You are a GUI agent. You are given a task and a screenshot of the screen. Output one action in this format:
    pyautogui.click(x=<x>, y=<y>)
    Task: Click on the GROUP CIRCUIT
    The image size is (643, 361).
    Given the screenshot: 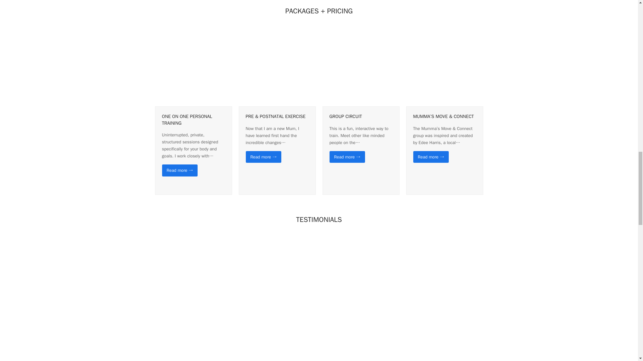 What is the action you would take?
    pyautogui.click(x=360, y=68)
    